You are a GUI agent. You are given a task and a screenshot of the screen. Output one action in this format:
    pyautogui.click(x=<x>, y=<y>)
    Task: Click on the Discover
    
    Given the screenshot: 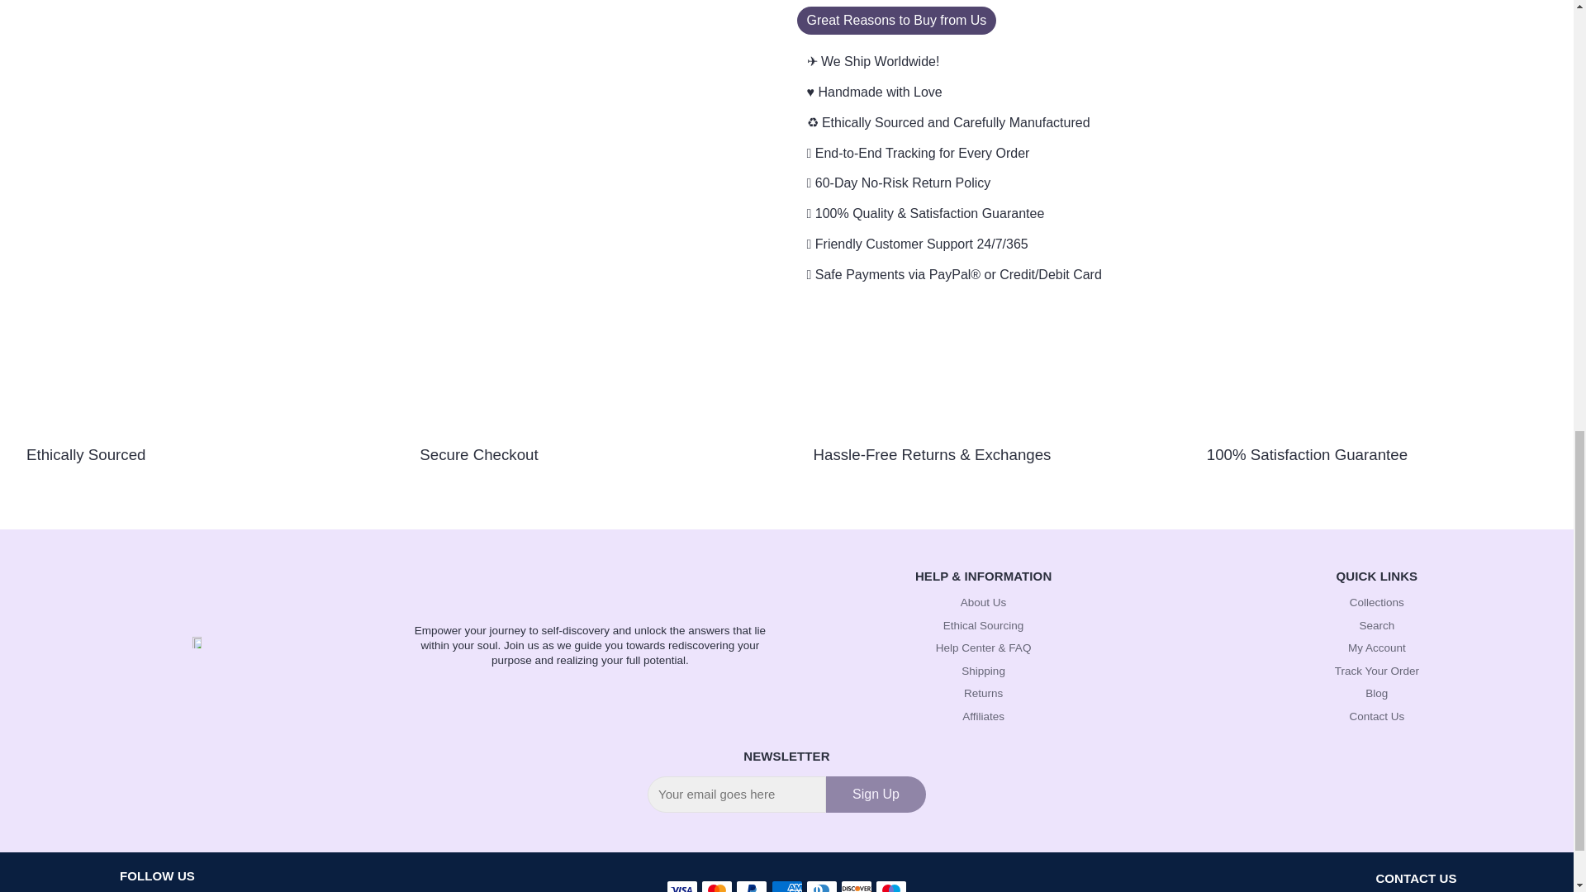 What is the action you would take?
    pyautogui.click(x=856, y=885)
    